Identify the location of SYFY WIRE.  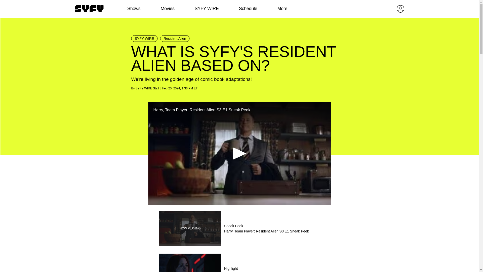
(207, 9).